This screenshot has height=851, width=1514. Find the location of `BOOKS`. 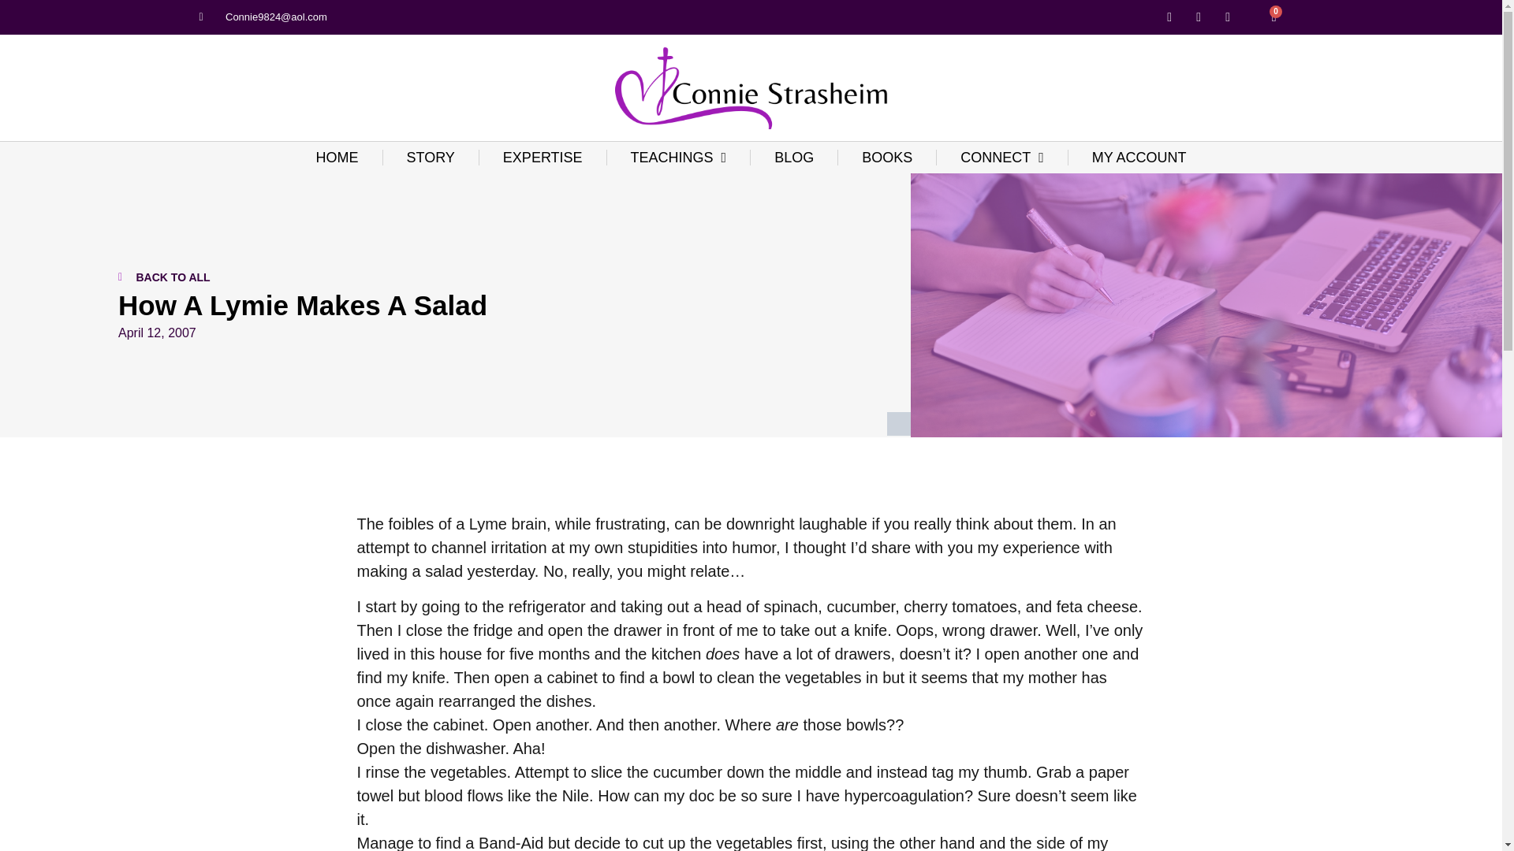

BOOKS is located at coordinates (886, 158).